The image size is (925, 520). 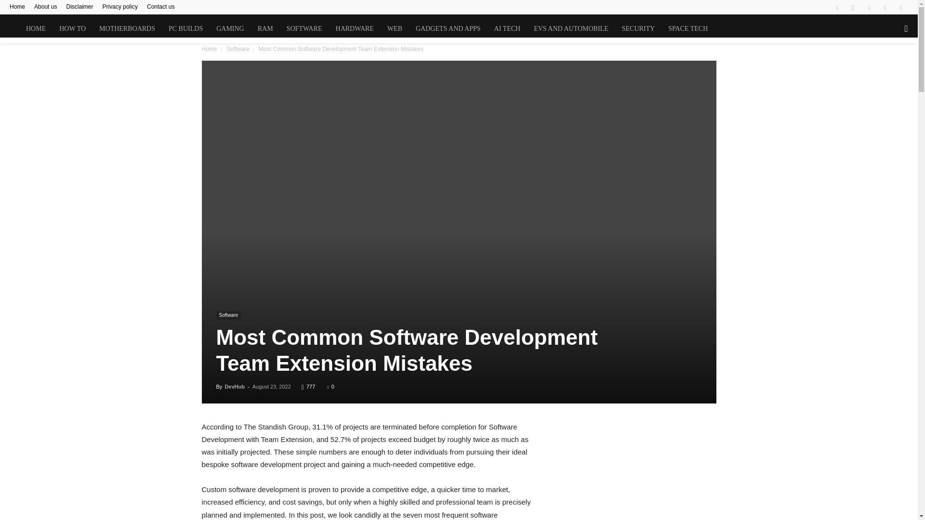 What do you see at coordinates (885, 7) in the screenshot?
I see `Vimeo` at bounding box center [885, 7].